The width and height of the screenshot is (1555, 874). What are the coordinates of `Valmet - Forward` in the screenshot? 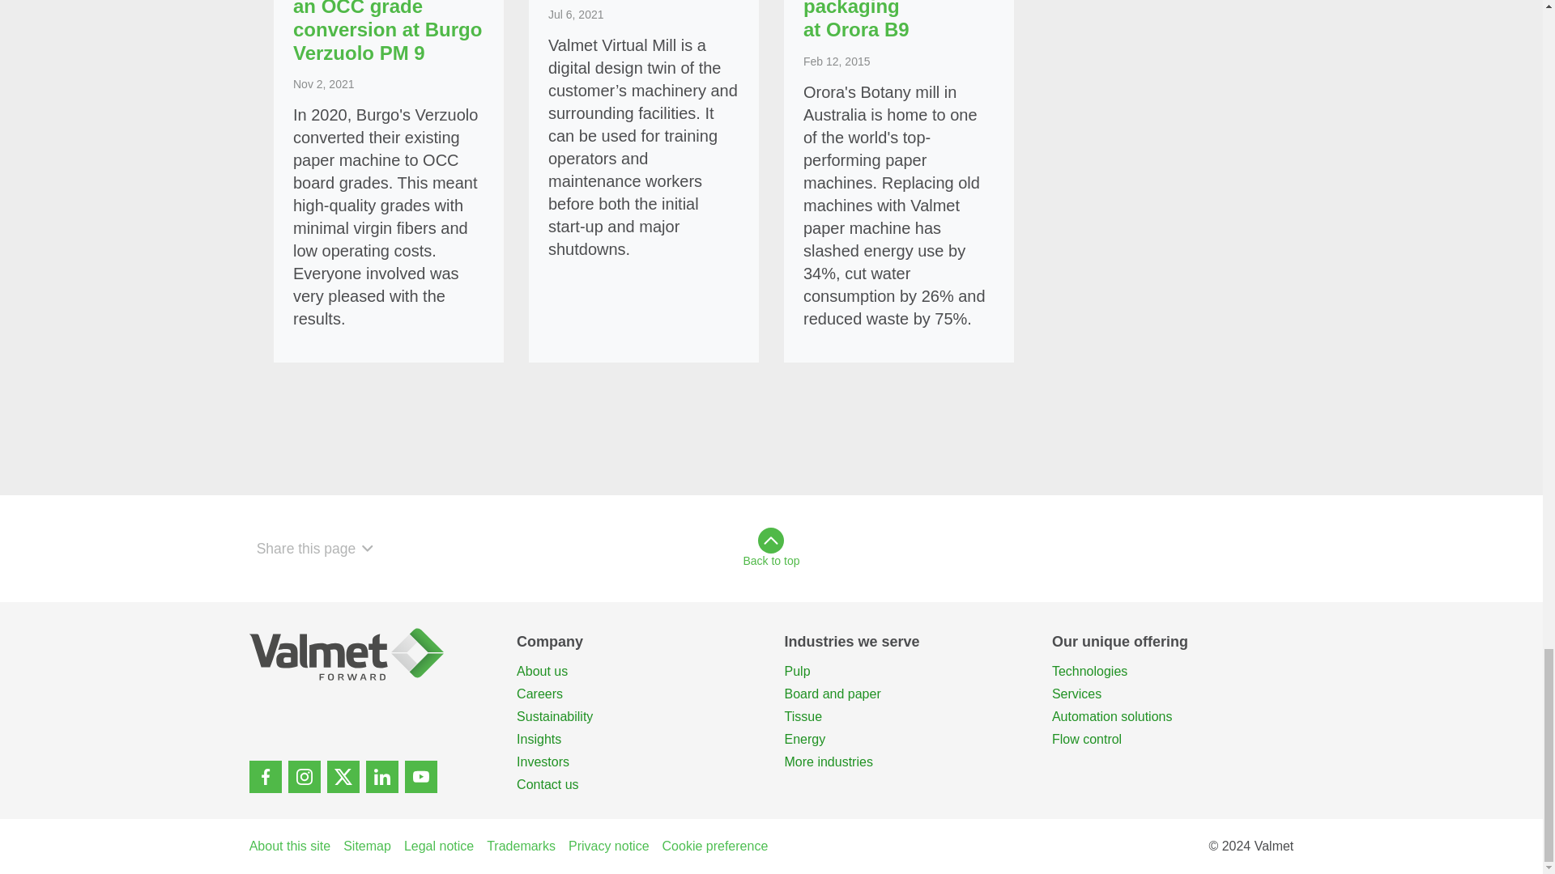 It's located at (369, 654).